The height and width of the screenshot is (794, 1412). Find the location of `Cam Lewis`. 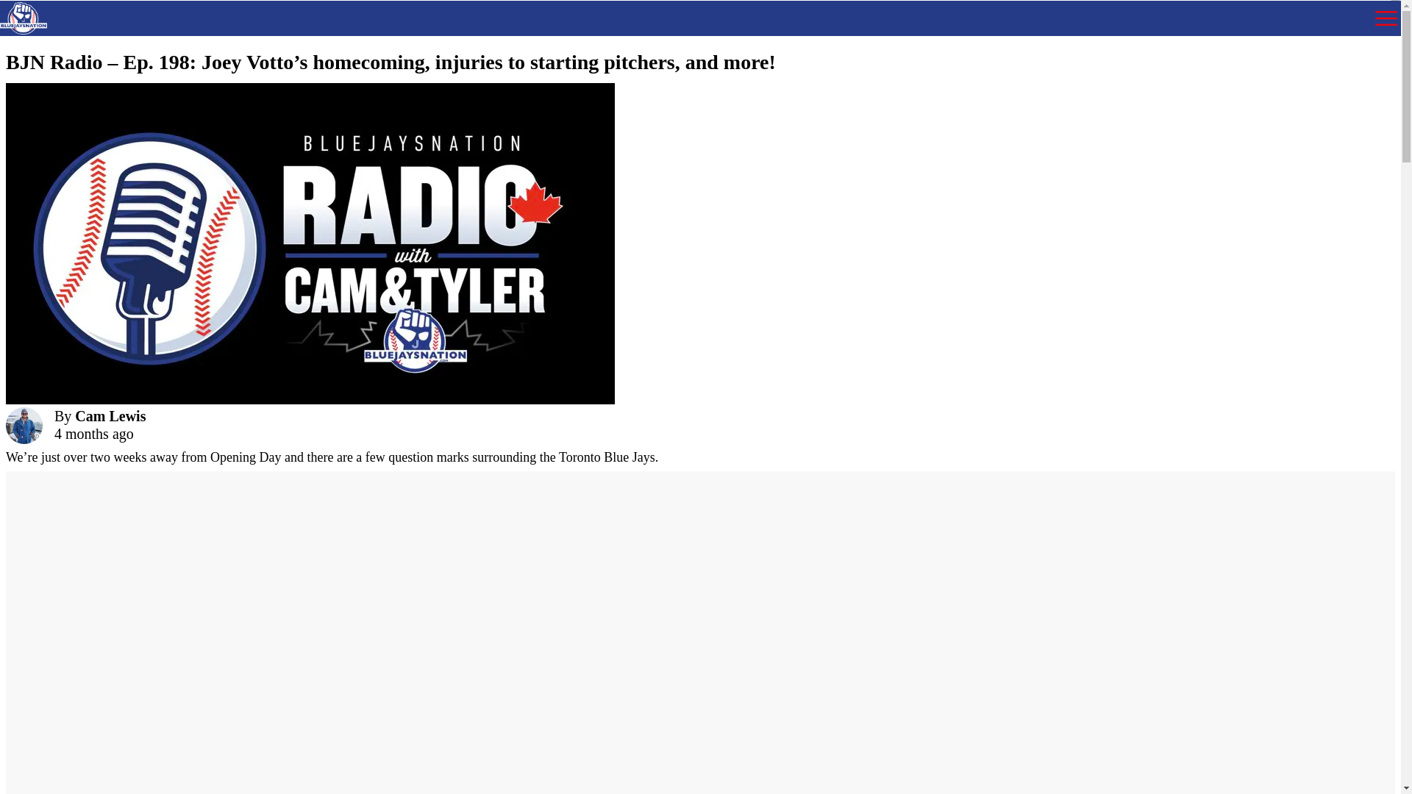

Cam Lewis is located at coordinates (110, 416).